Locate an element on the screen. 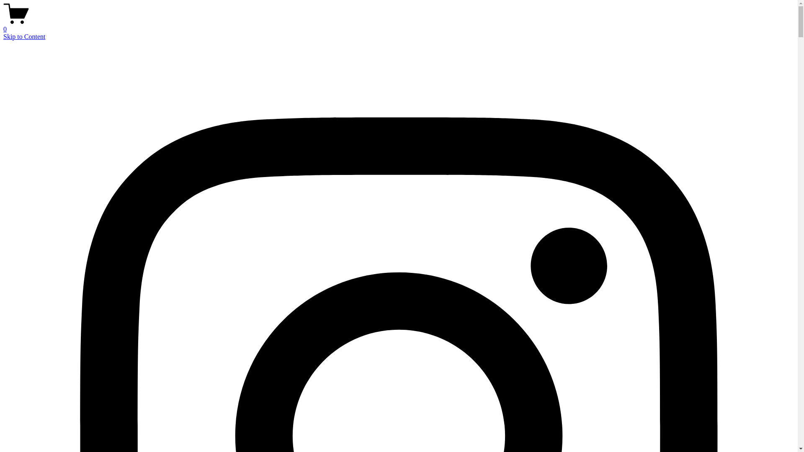  Skip to Content is located at coordinates (24, 37).